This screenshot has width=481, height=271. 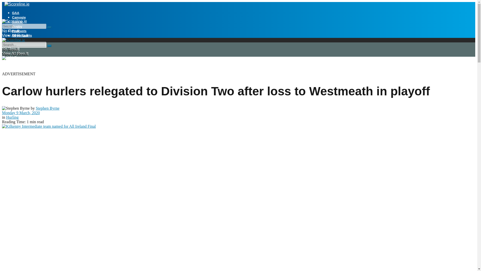 What do you see at coordinates (22, 35) in the screenshot?
I see `Other Sports` at bounding box center [22, 35].